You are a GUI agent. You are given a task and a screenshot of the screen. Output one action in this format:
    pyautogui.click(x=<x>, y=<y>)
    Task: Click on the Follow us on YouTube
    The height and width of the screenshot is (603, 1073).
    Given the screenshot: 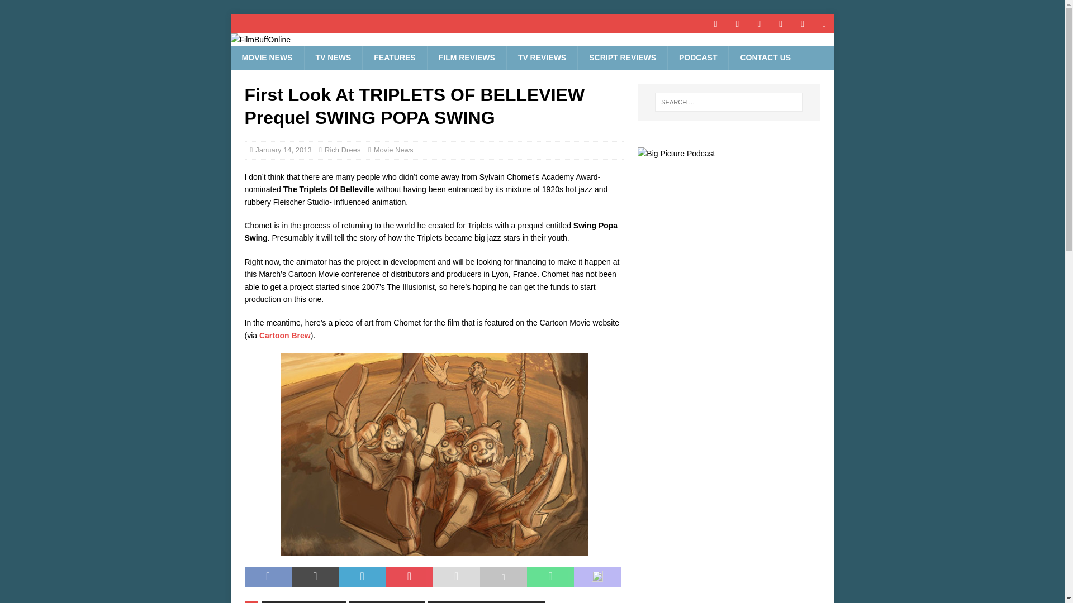 What is the action you would take?
    pyautogui.click(x=759, y=23)
    